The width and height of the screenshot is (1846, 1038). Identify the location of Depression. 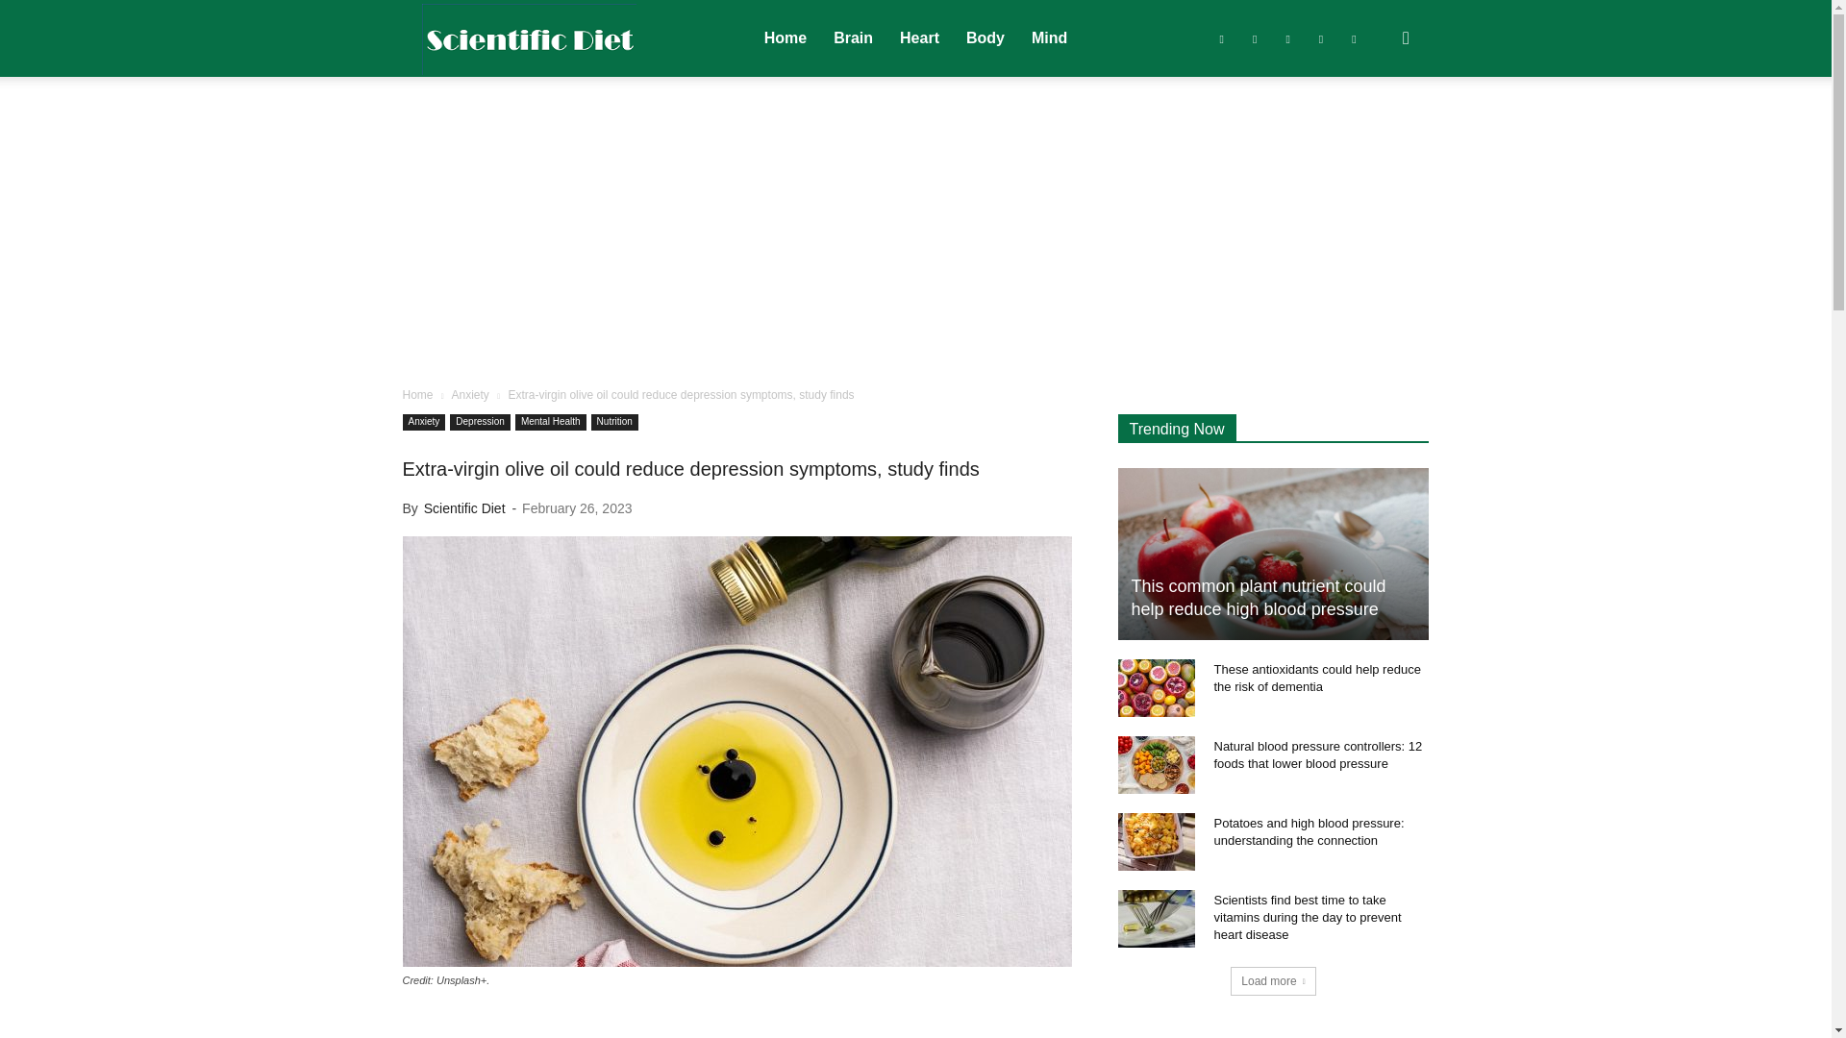
(481, 422).